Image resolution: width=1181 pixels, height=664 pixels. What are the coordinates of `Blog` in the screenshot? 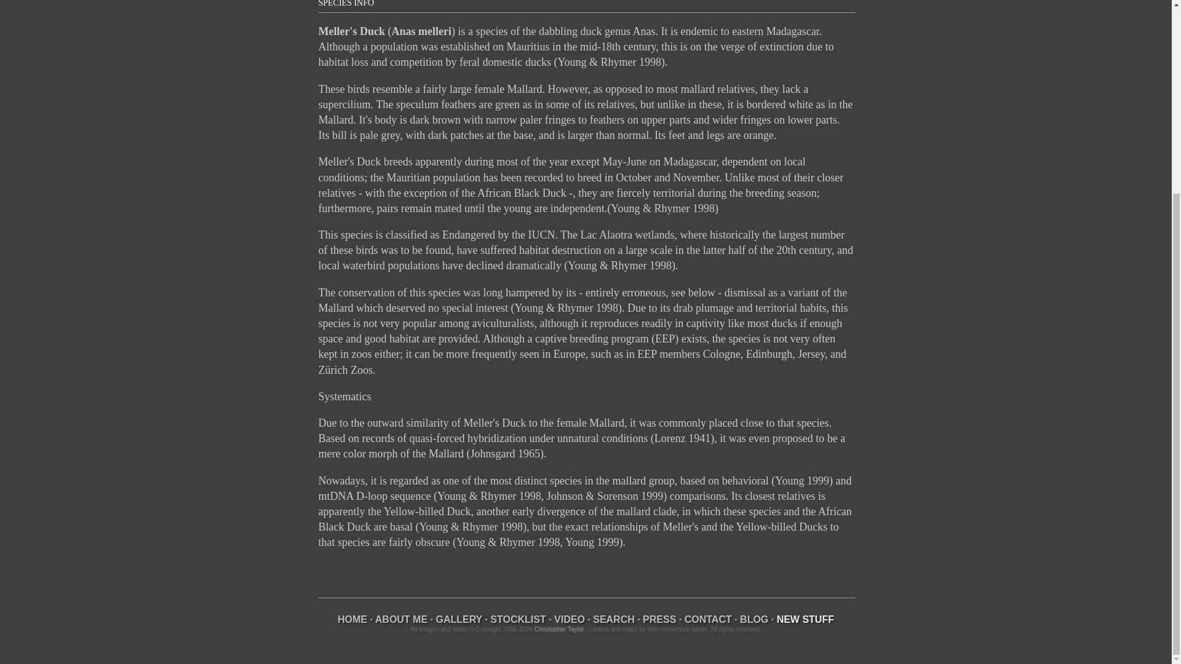 It's located at (754, 620).